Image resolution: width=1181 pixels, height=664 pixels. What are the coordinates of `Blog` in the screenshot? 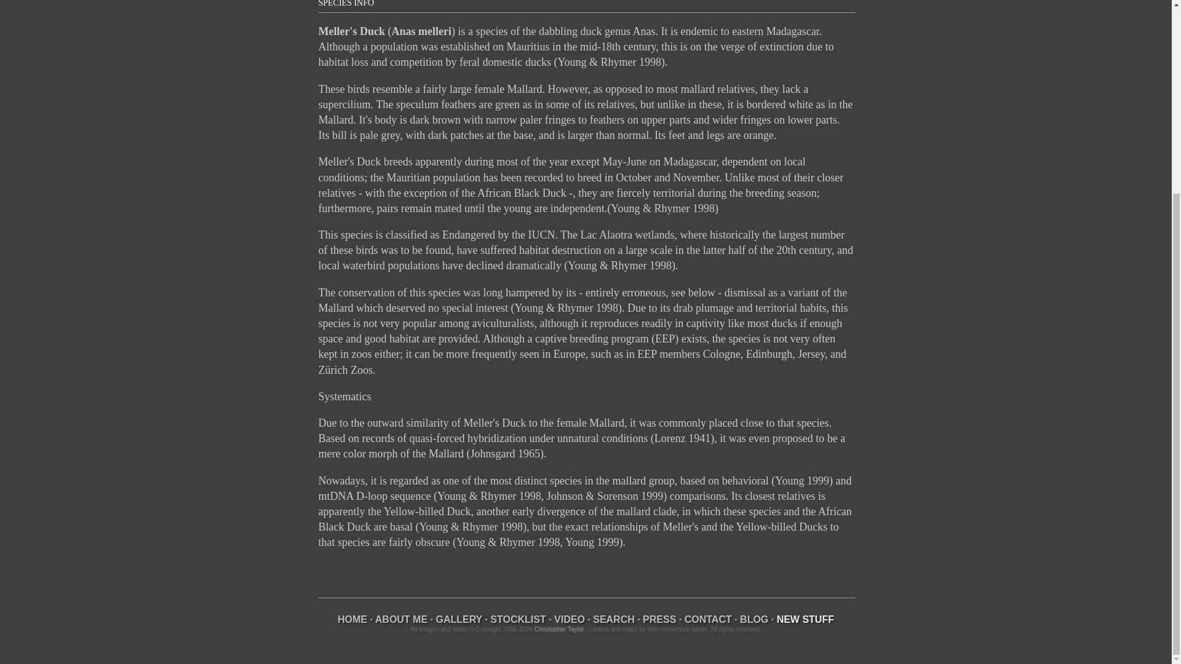 It's located at (754, 620).